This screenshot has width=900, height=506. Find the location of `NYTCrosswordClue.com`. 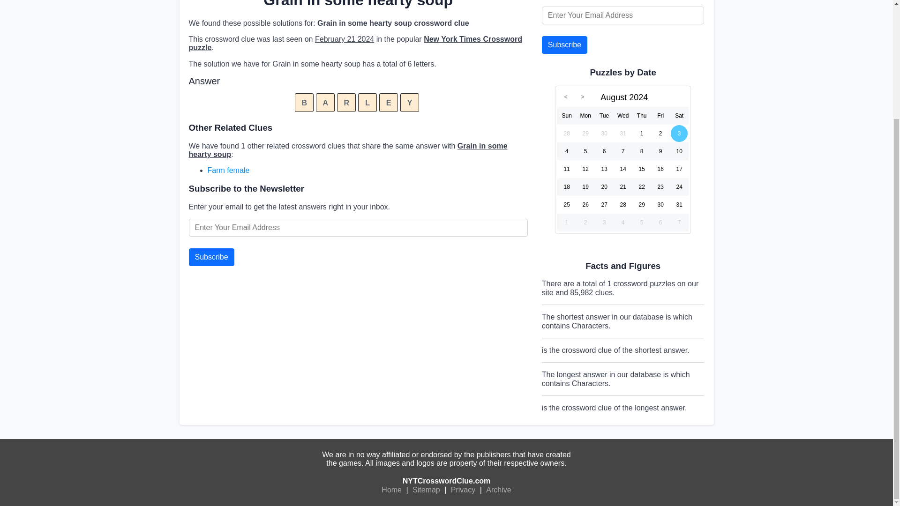

NYTCrosswordClue.com is located at coordinates (446, 481).